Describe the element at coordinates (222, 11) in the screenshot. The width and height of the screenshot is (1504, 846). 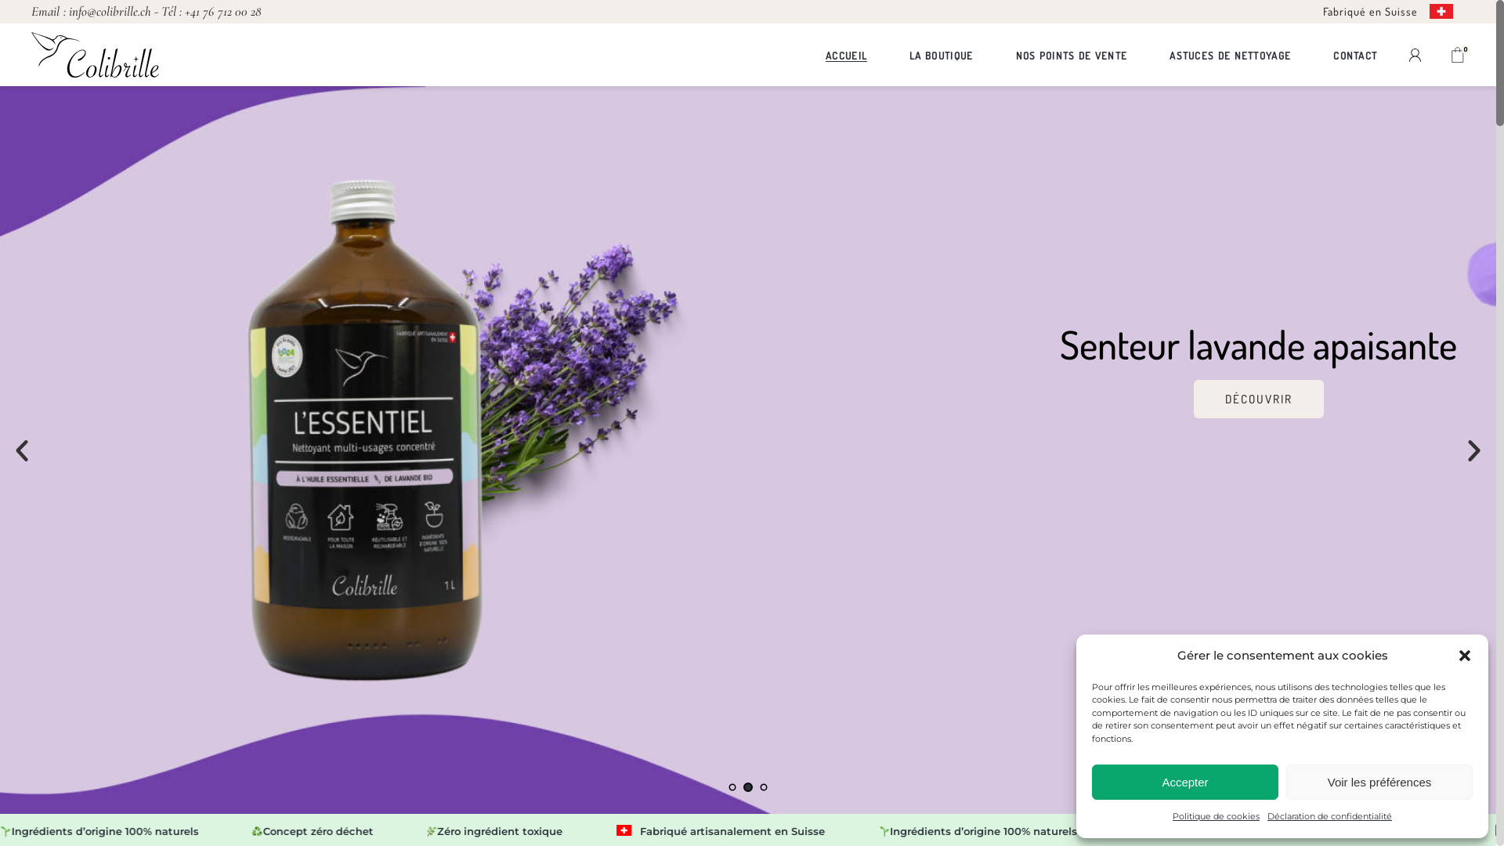
I see `+41 76 712 00 28` at that location.